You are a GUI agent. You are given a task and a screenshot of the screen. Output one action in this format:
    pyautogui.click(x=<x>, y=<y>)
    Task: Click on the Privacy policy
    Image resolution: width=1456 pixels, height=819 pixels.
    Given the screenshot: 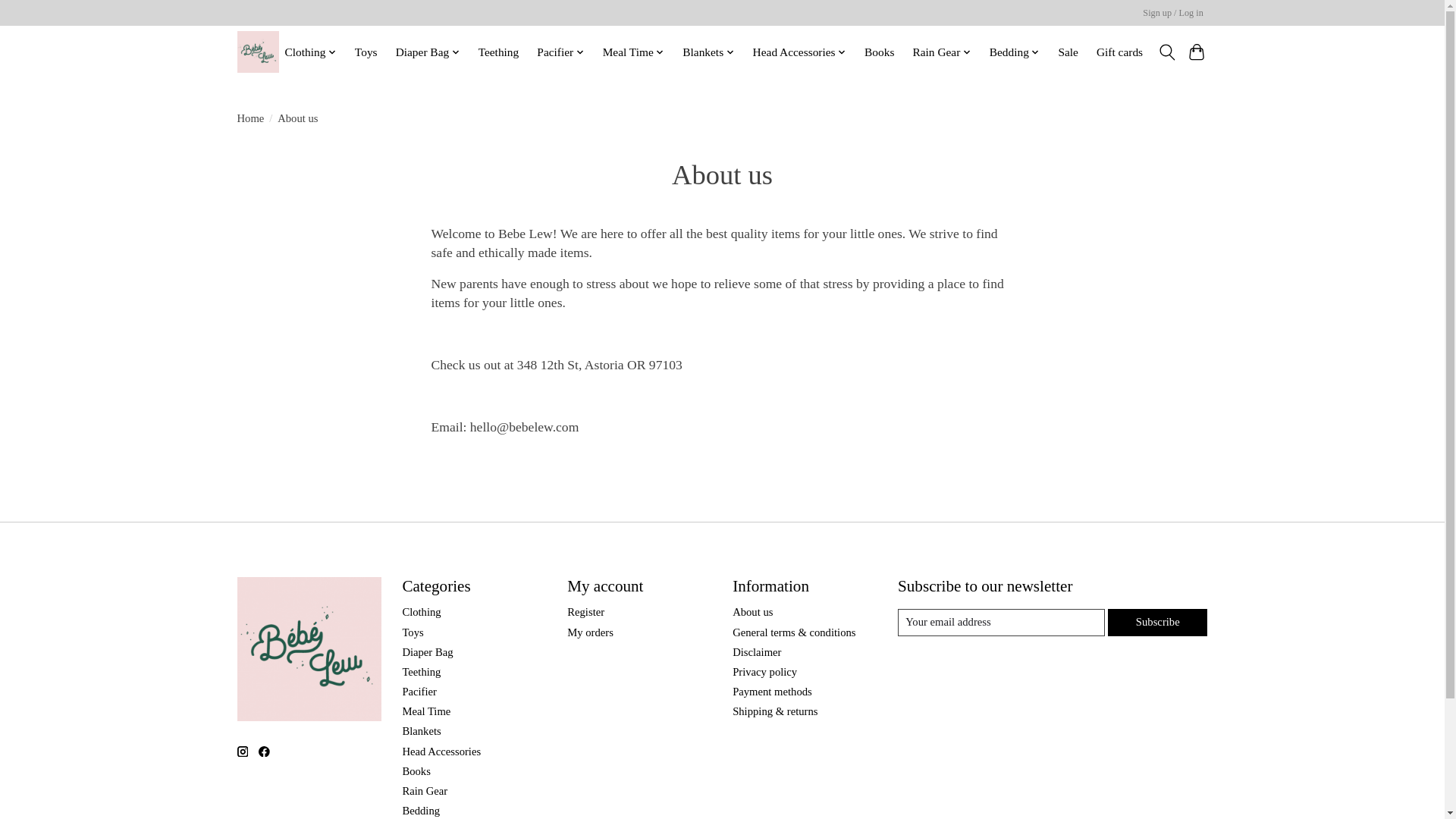 What is the action you would take?
    pyautogui.click(x=764, y=672)
    